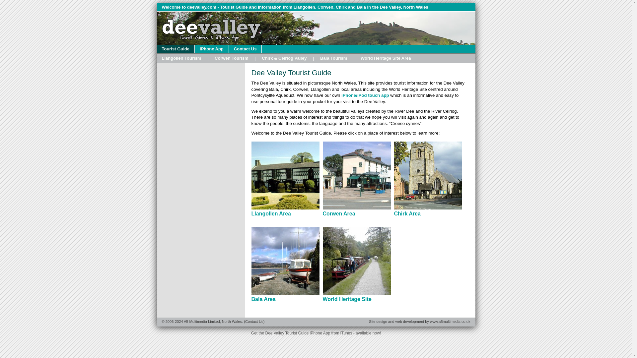  What do you see at coordinates (245, 49) in the screenshot?
I see `Contact Us` at bounding box center [245, 49].